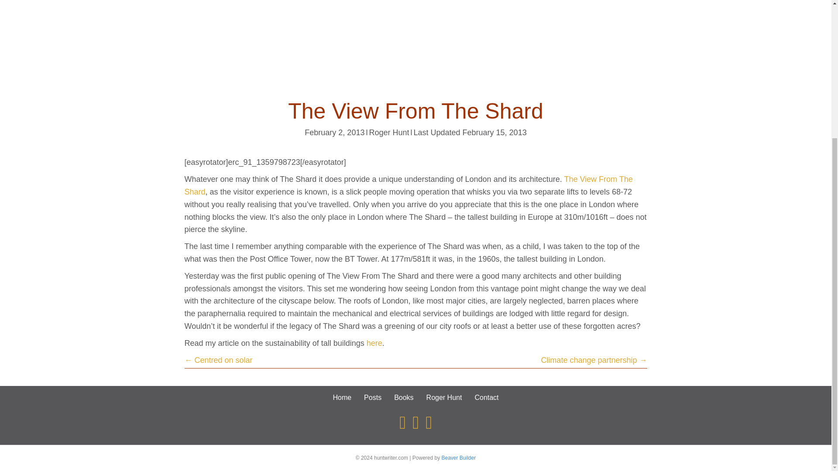  What do you see at coordinates (486, 397) in the screenshot?
I see `Contact` at bounding box center [486, 397].